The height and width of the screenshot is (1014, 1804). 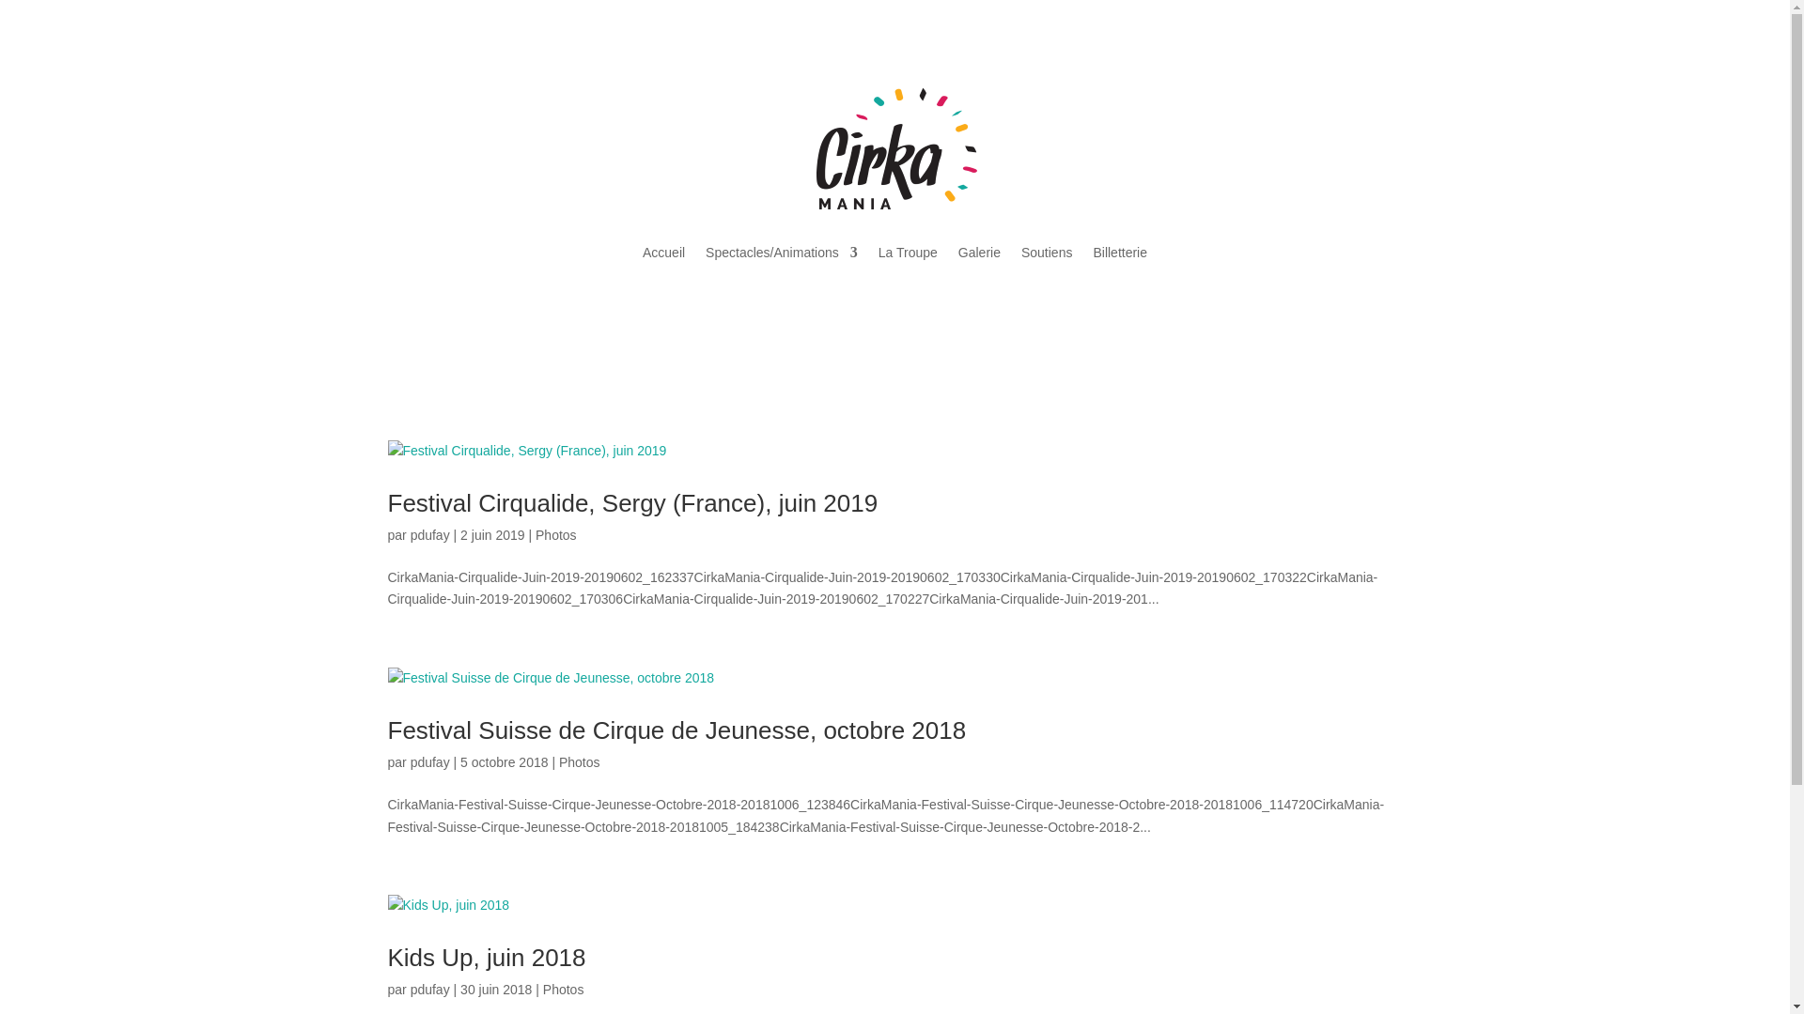 I want to click on Galerie, so click(x=979, y=253).